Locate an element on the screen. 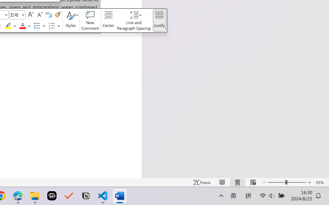  Shrink Font is located at coordinates (40, 15).